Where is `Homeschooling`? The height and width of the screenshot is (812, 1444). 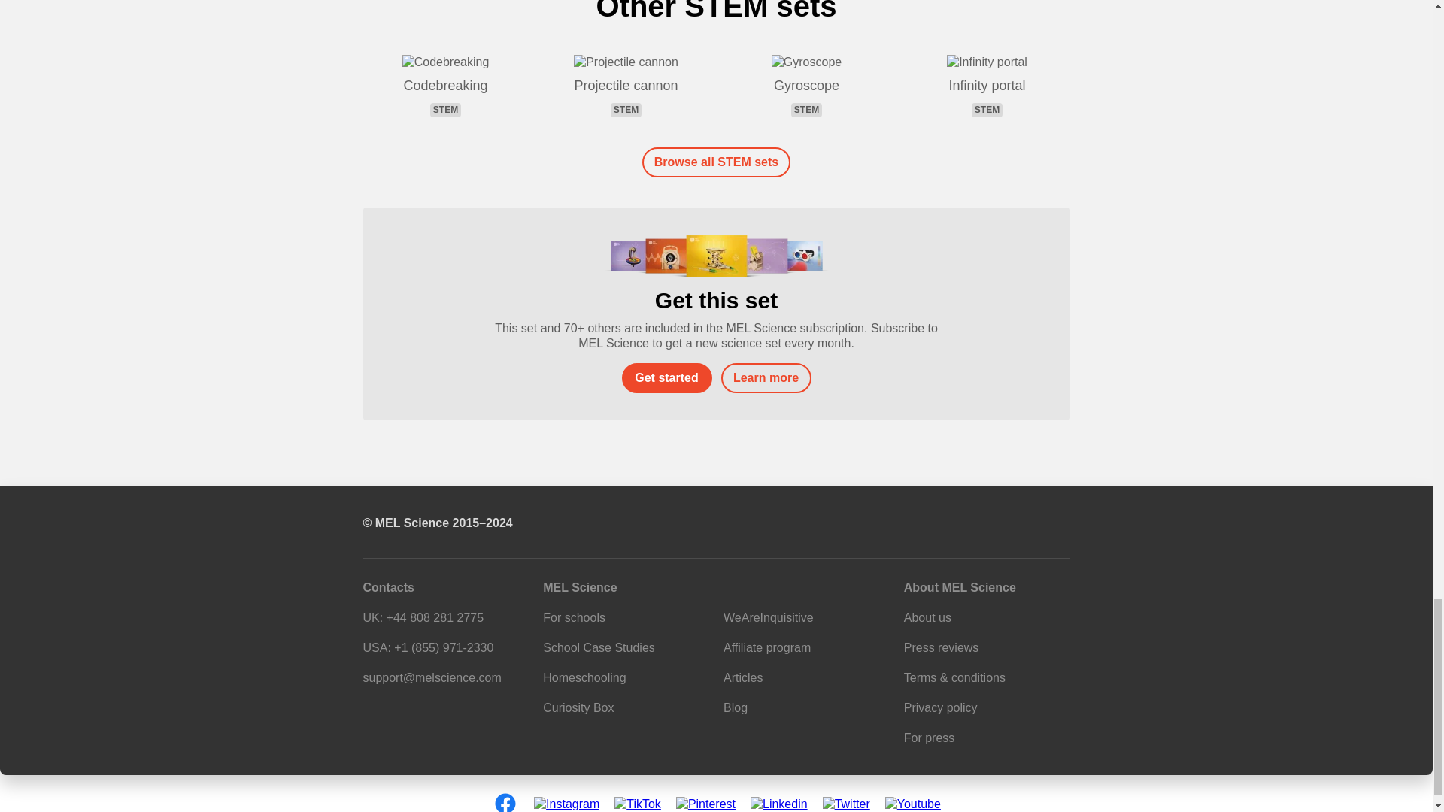 Homeschooling is located at coordinates (584, 678).